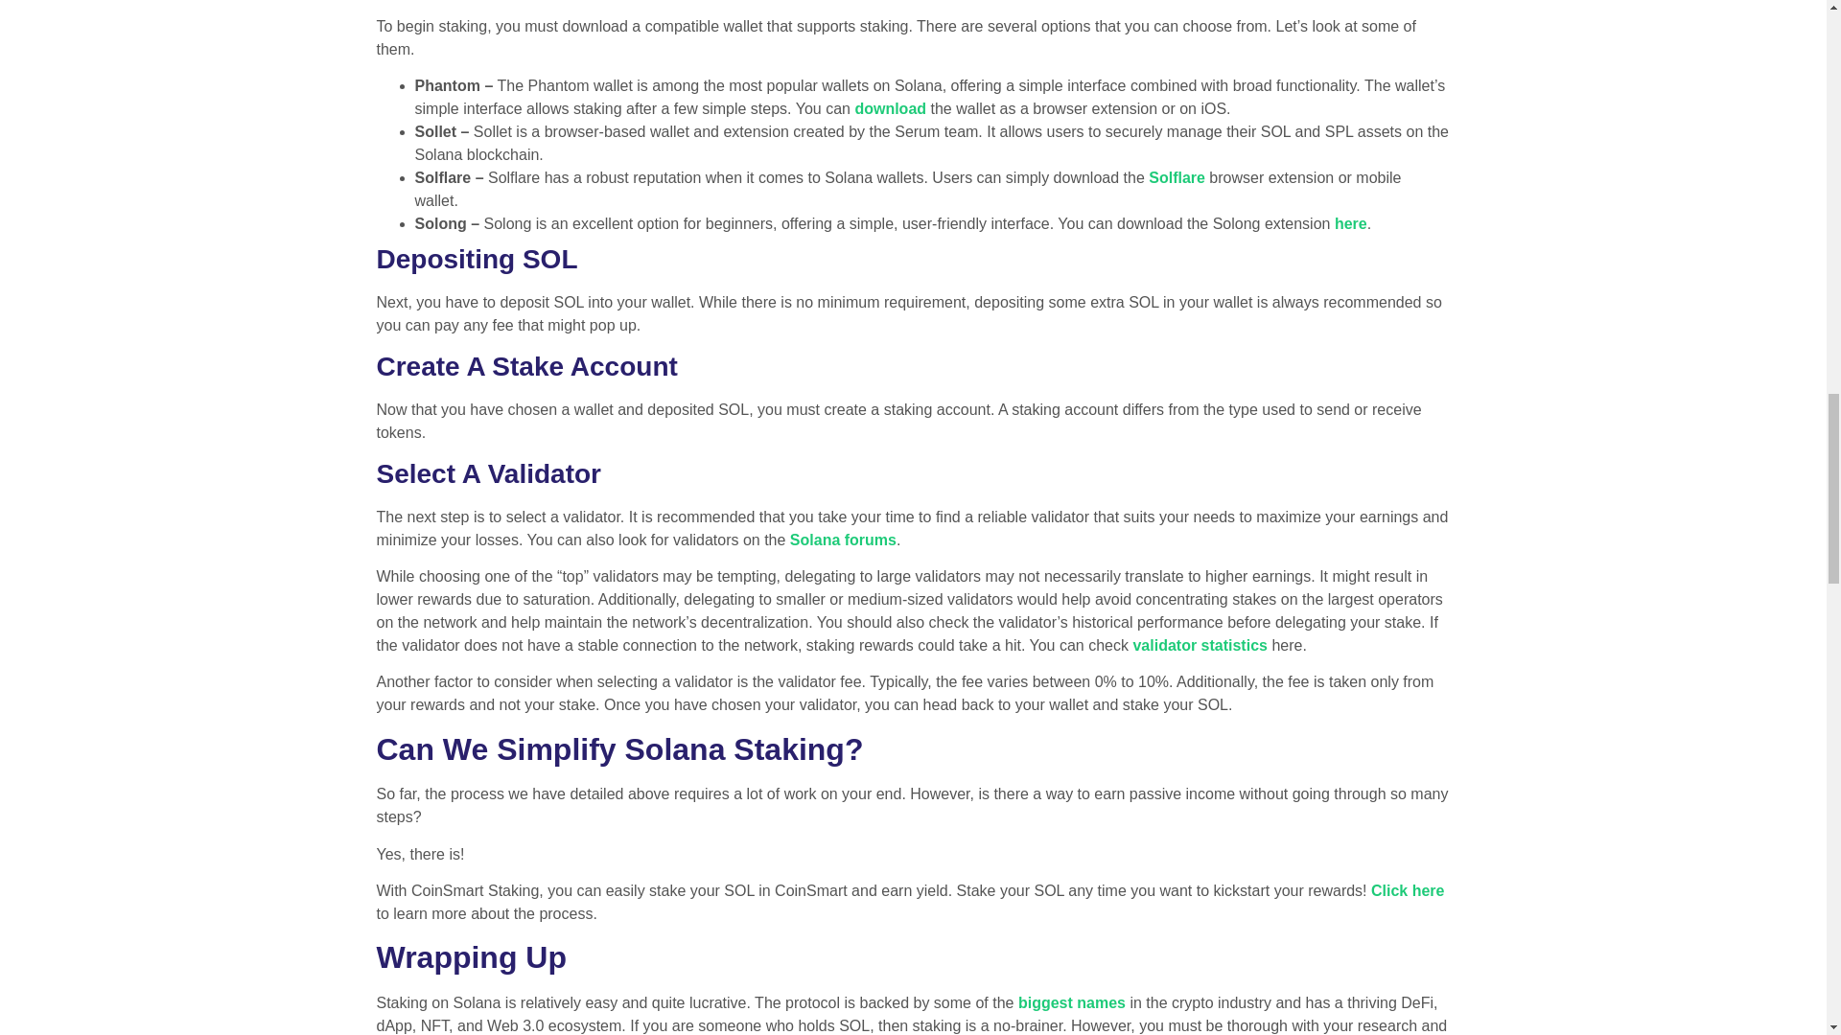 Image resolution: width=1841 pixels, height=1035 pixels. I want to click on here, so click(1351, 222).